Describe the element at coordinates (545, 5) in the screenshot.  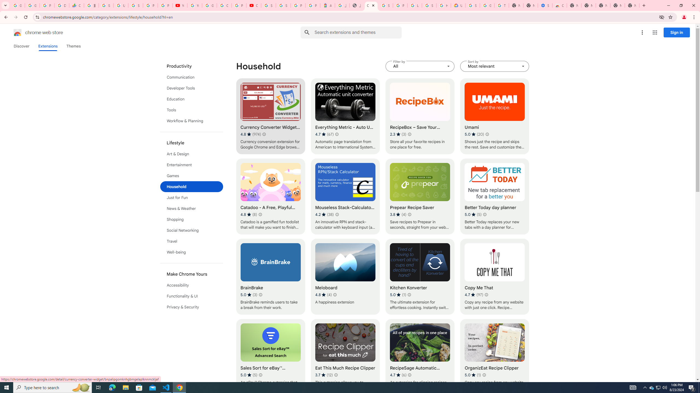
I see `Settings - Accessibility` at that location.